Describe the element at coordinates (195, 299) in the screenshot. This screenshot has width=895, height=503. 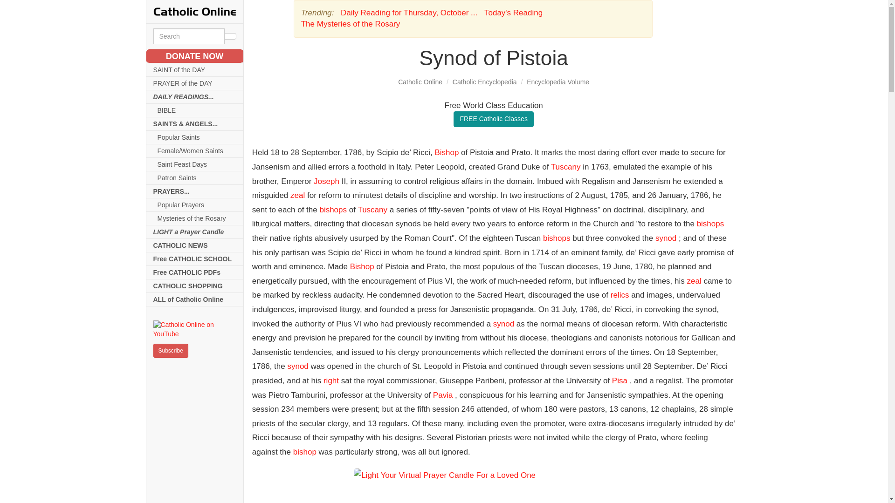
I see `ALL of Catholic Online` at that location.